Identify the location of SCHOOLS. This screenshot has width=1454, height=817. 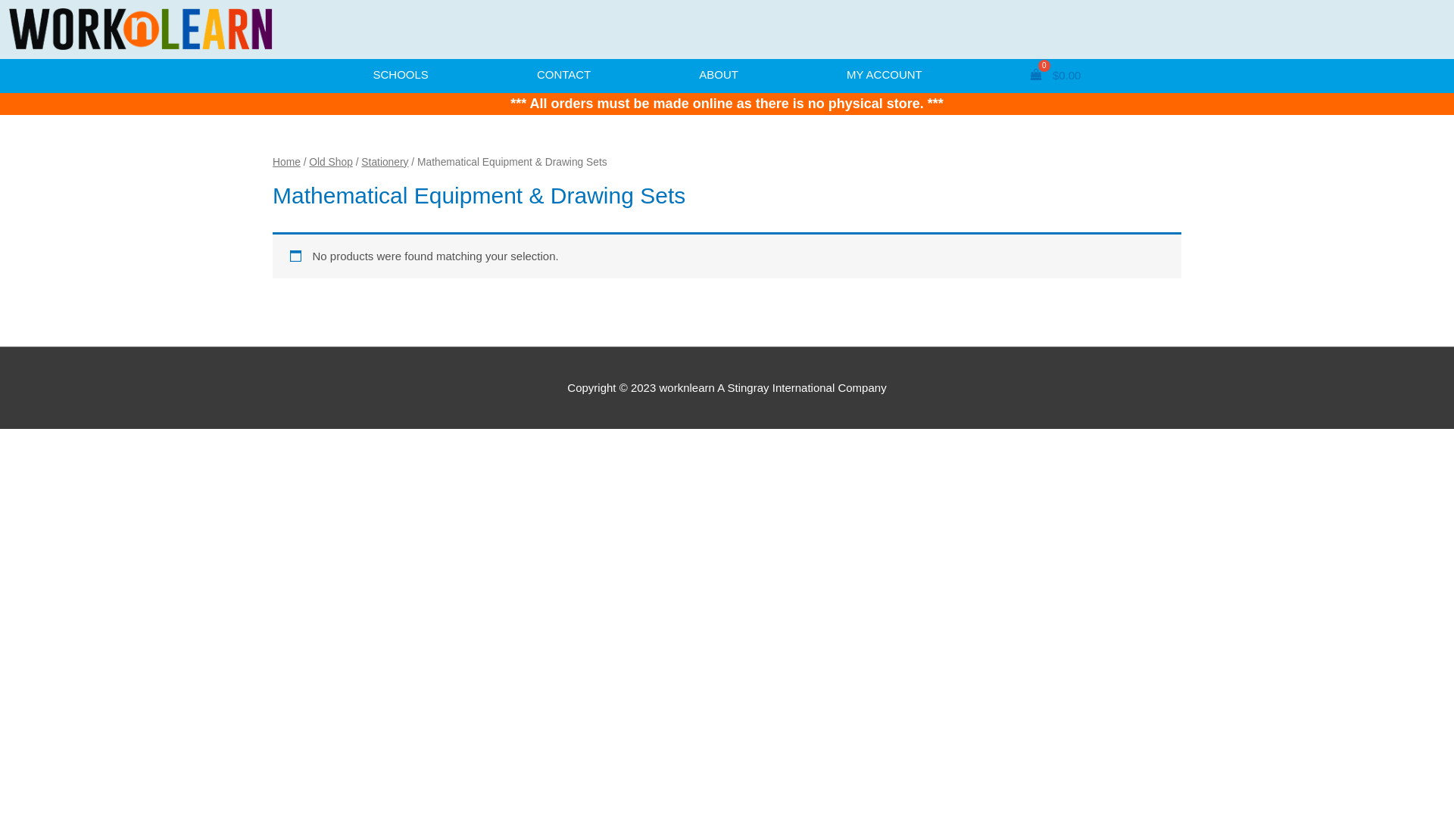
(401, 76).